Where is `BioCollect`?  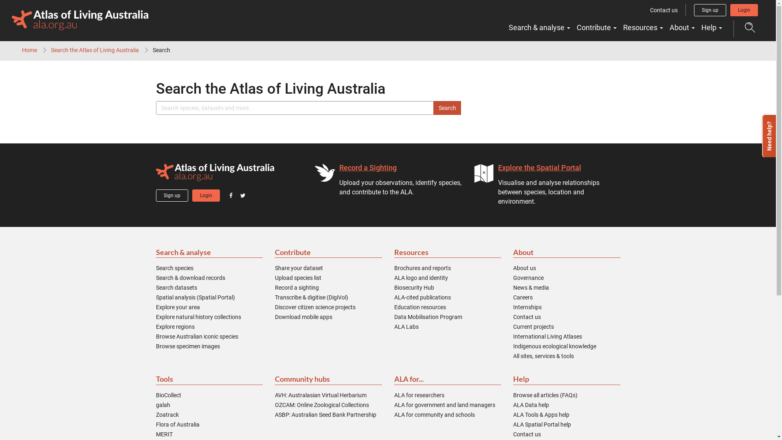 BioCollect is located at coordinates (168, 395).